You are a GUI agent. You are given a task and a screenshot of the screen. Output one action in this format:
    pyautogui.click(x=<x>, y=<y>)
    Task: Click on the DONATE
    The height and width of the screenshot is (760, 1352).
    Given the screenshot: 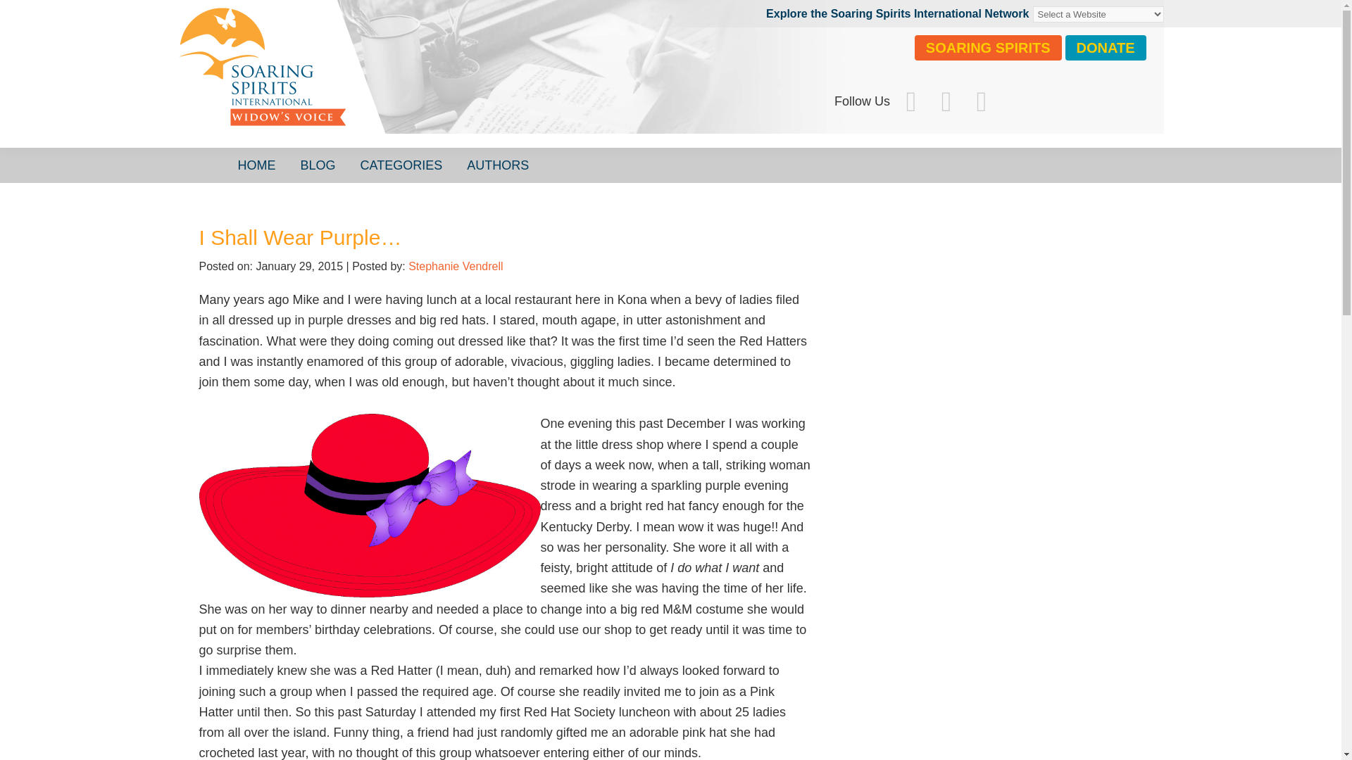 What is the action you would take?
    pyautogui.click(x=1106, y=48)
    